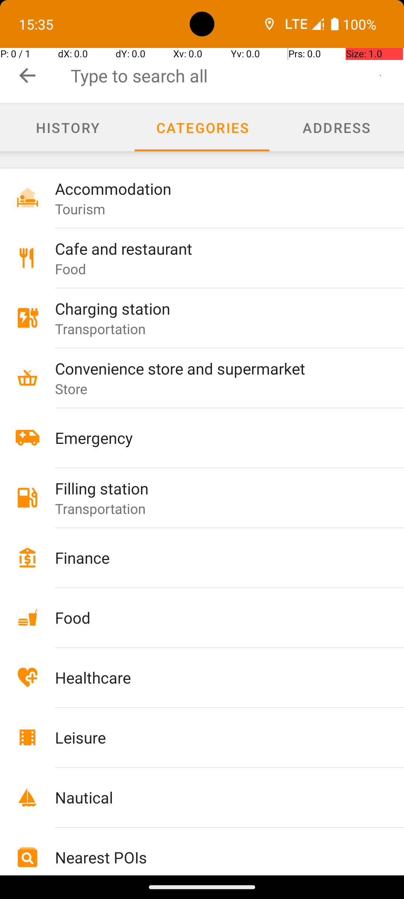 The width and height of the screenshot is (404, 899). Describe the element at coordinates (214, 677) in the screenshot. I see `Healthcare` at that location.